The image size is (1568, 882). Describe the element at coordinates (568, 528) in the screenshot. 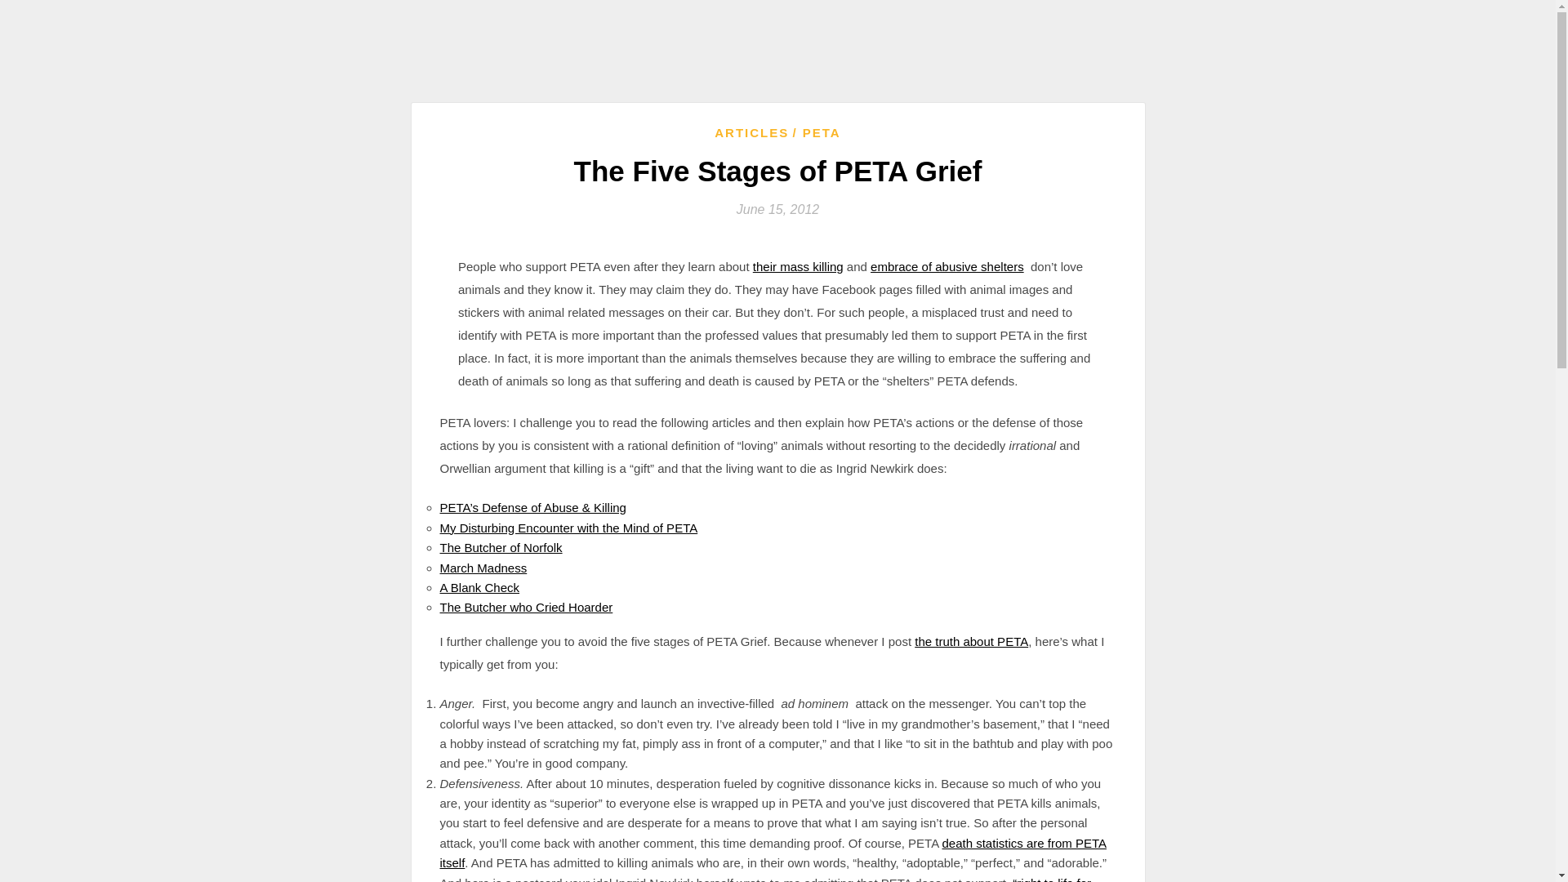

I see `My Disturbing Encounter with the Mind of PETA` at that location.